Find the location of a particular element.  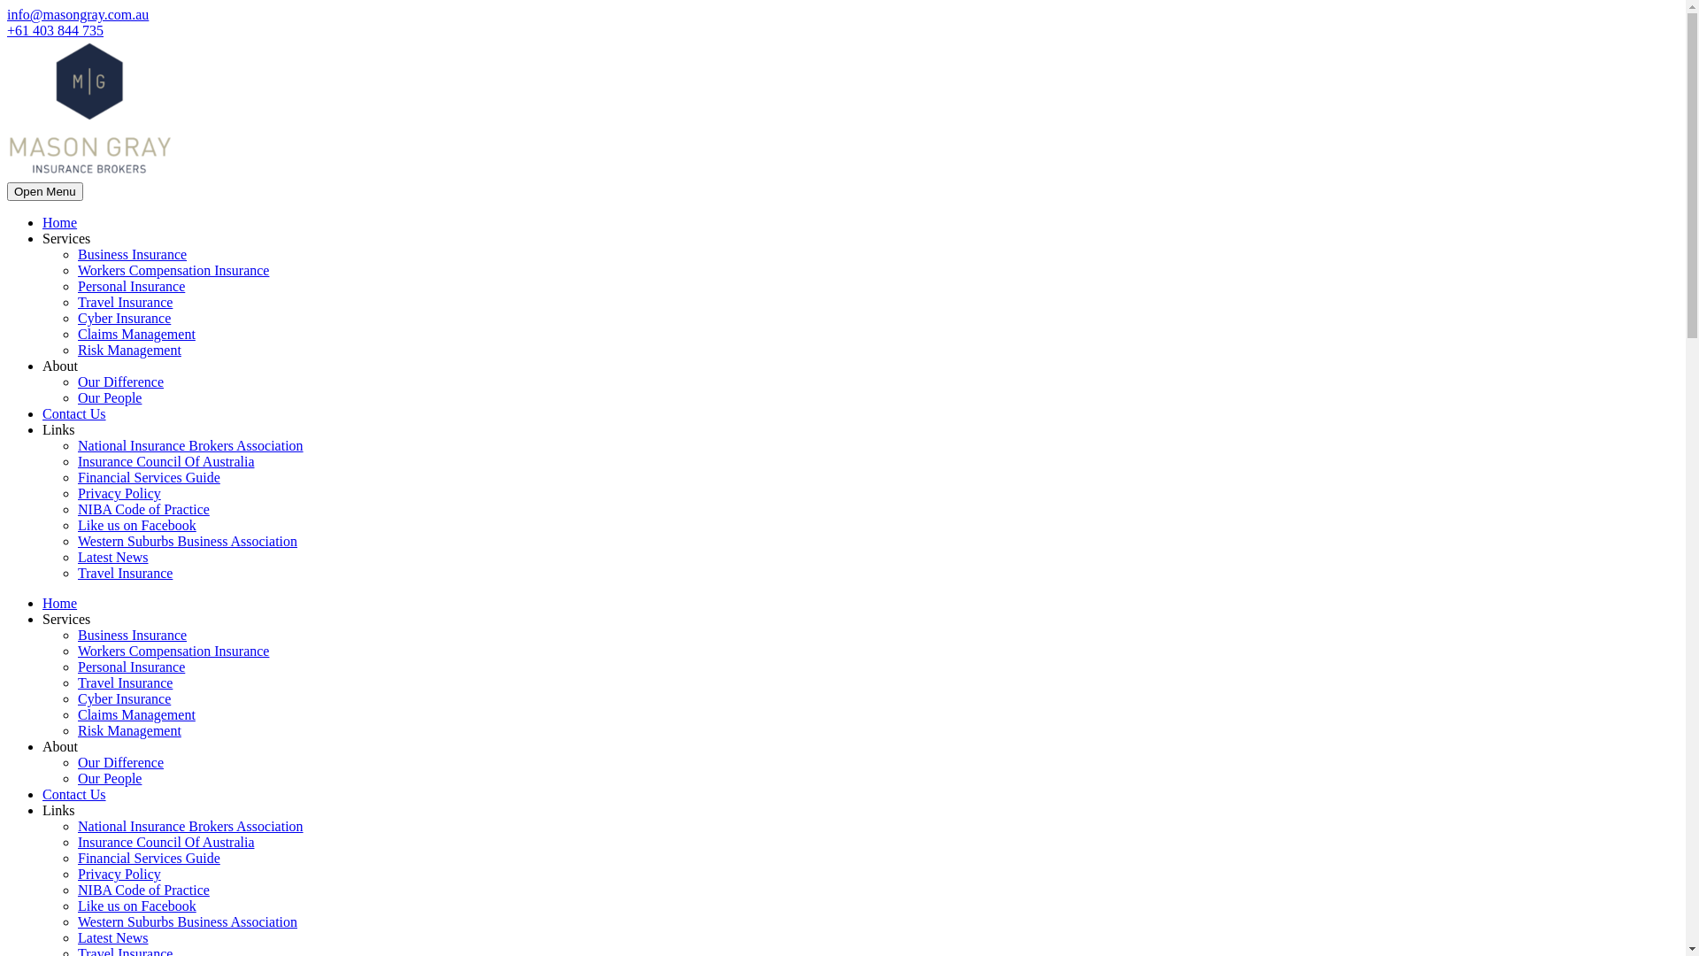

Contact Us is located at coordinates (74, 414).